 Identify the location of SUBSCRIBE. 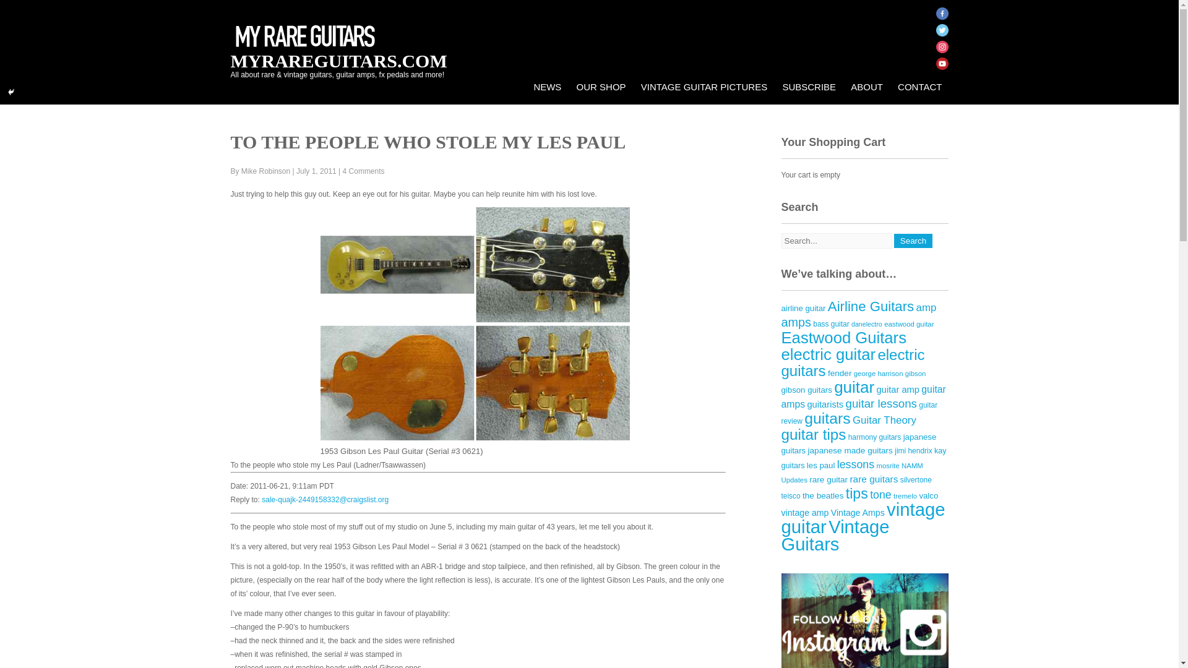
(809, 87).